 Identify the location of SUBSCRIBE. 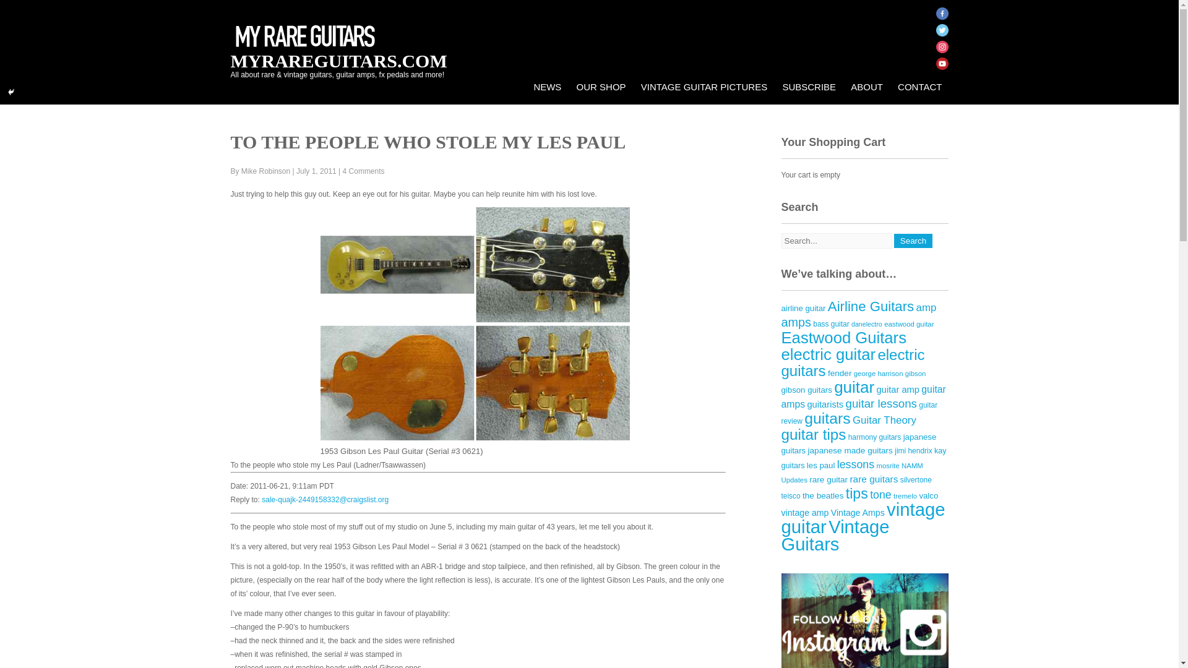
(809, 87).